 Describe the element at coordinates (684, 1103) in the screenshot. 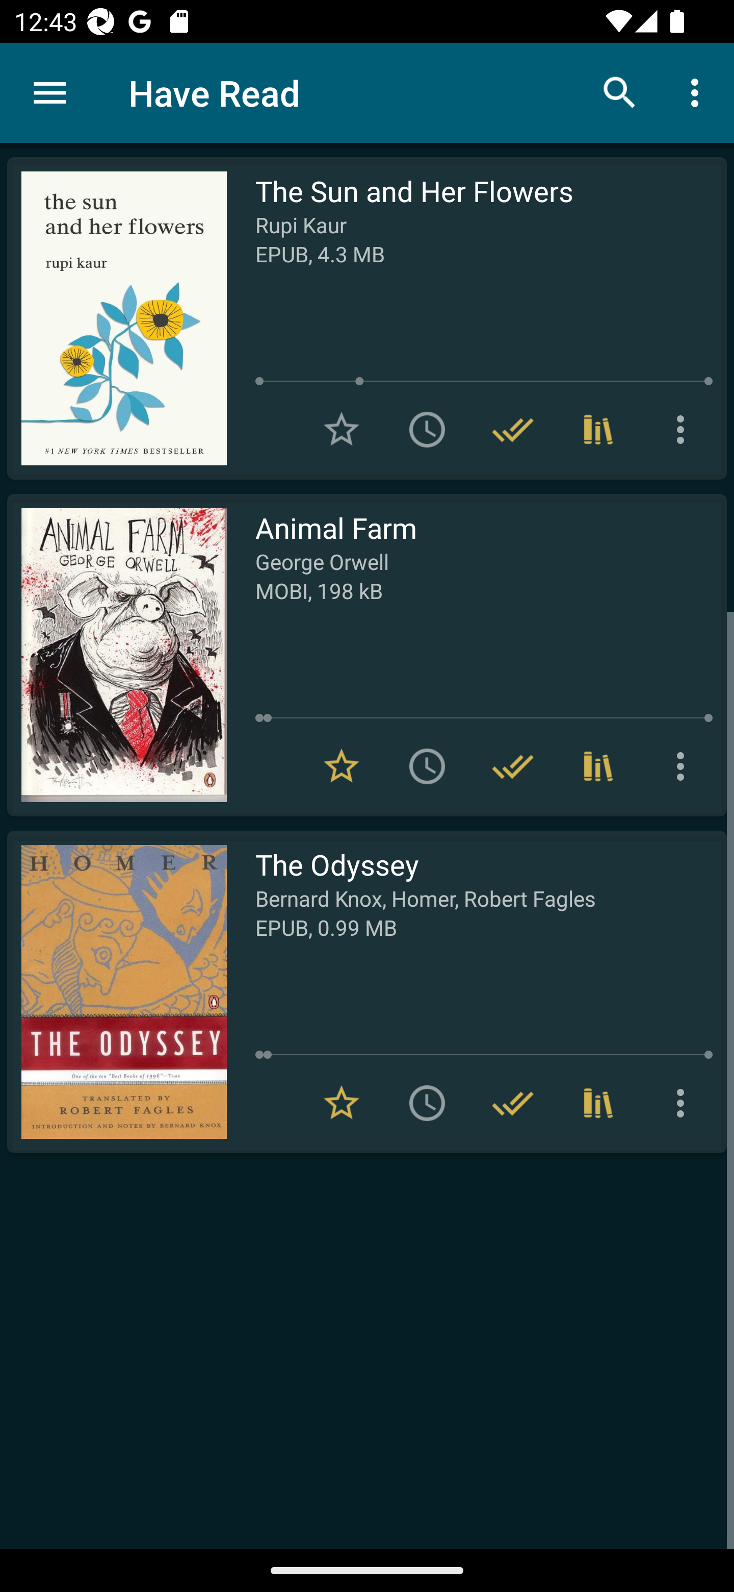

I see `More options` at that location.